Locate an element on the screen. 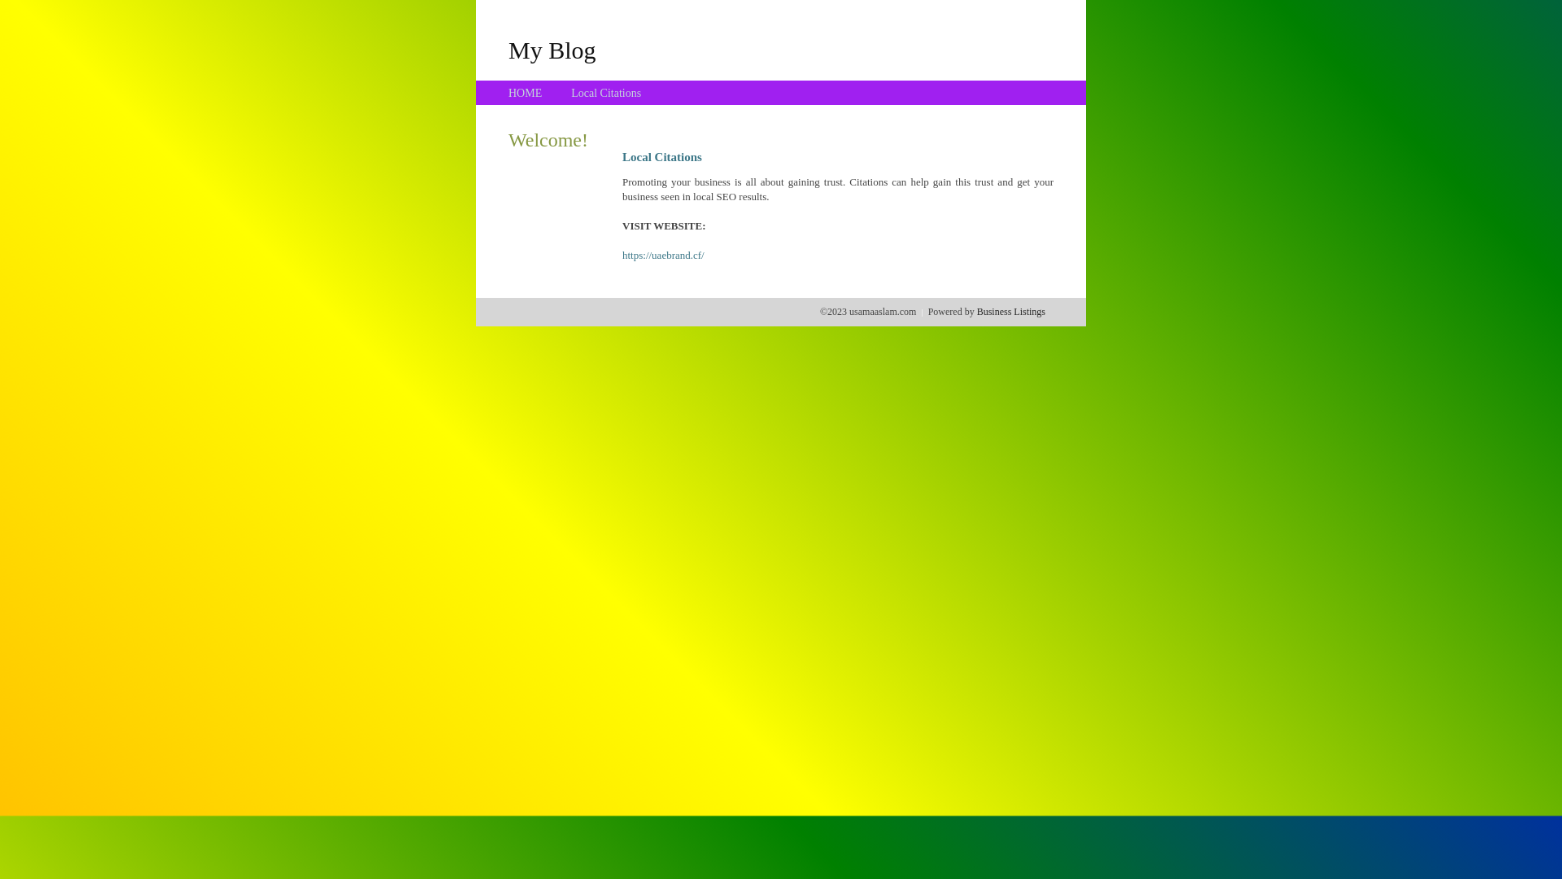  HOME is located at coordinates (526, 93).